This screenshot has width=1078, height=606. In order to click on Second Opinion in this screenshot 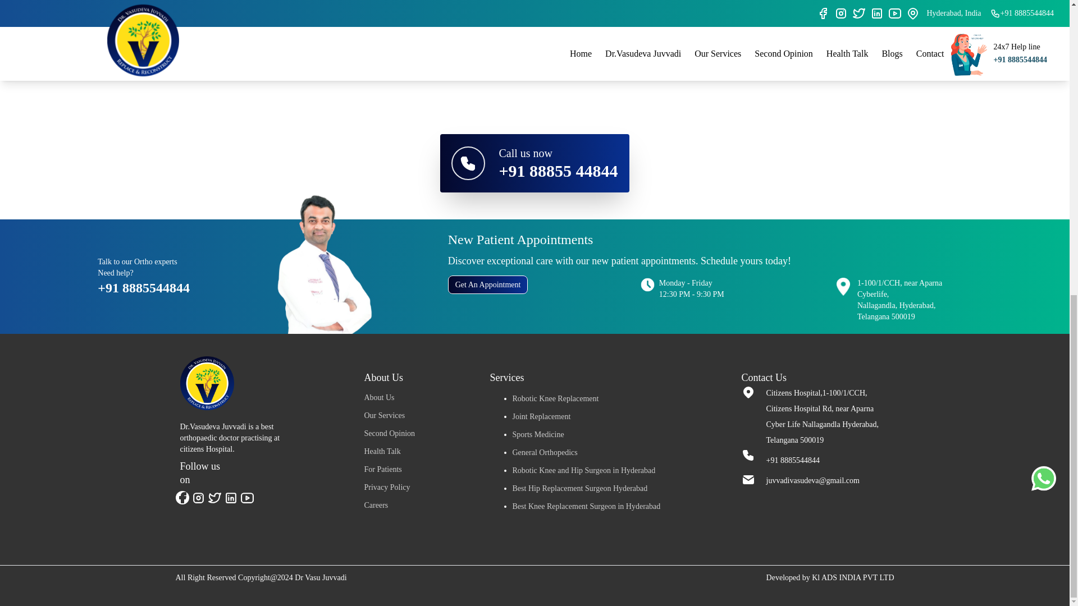, I will do `click(390, 433)`.